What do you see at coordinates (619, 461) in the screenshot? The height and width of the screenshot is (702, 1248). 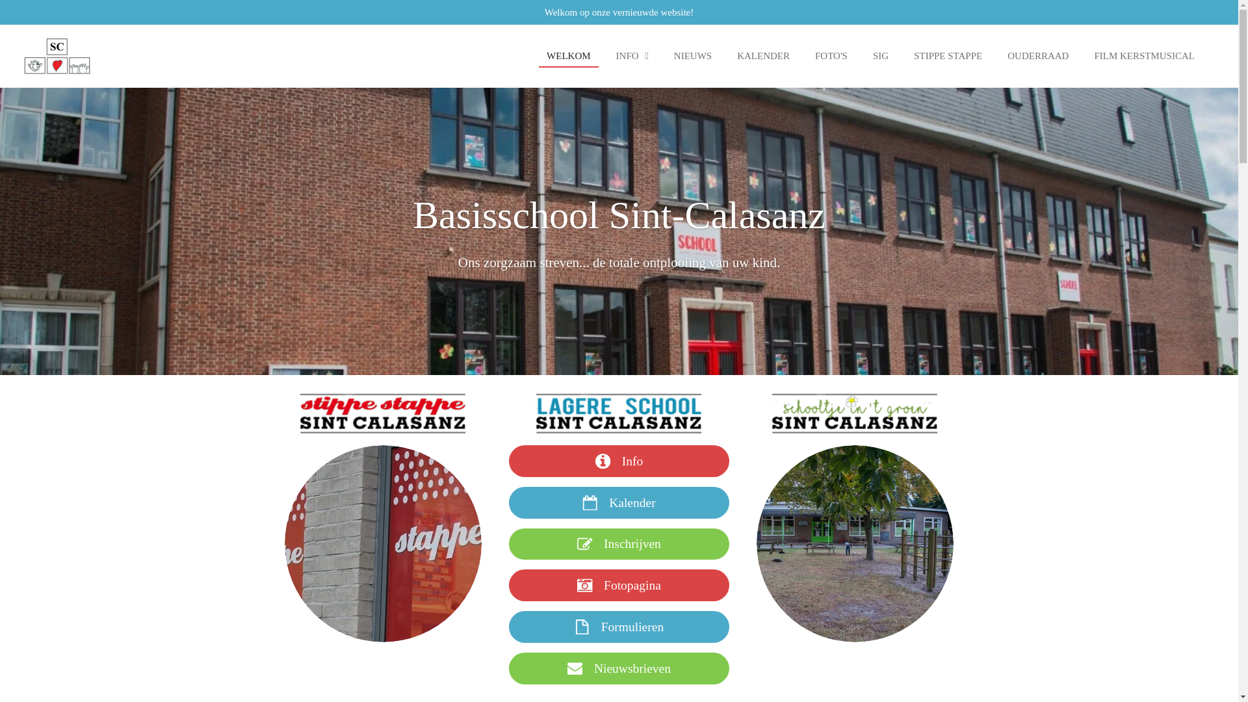 I see `Info` at bounding box center [619, 461].